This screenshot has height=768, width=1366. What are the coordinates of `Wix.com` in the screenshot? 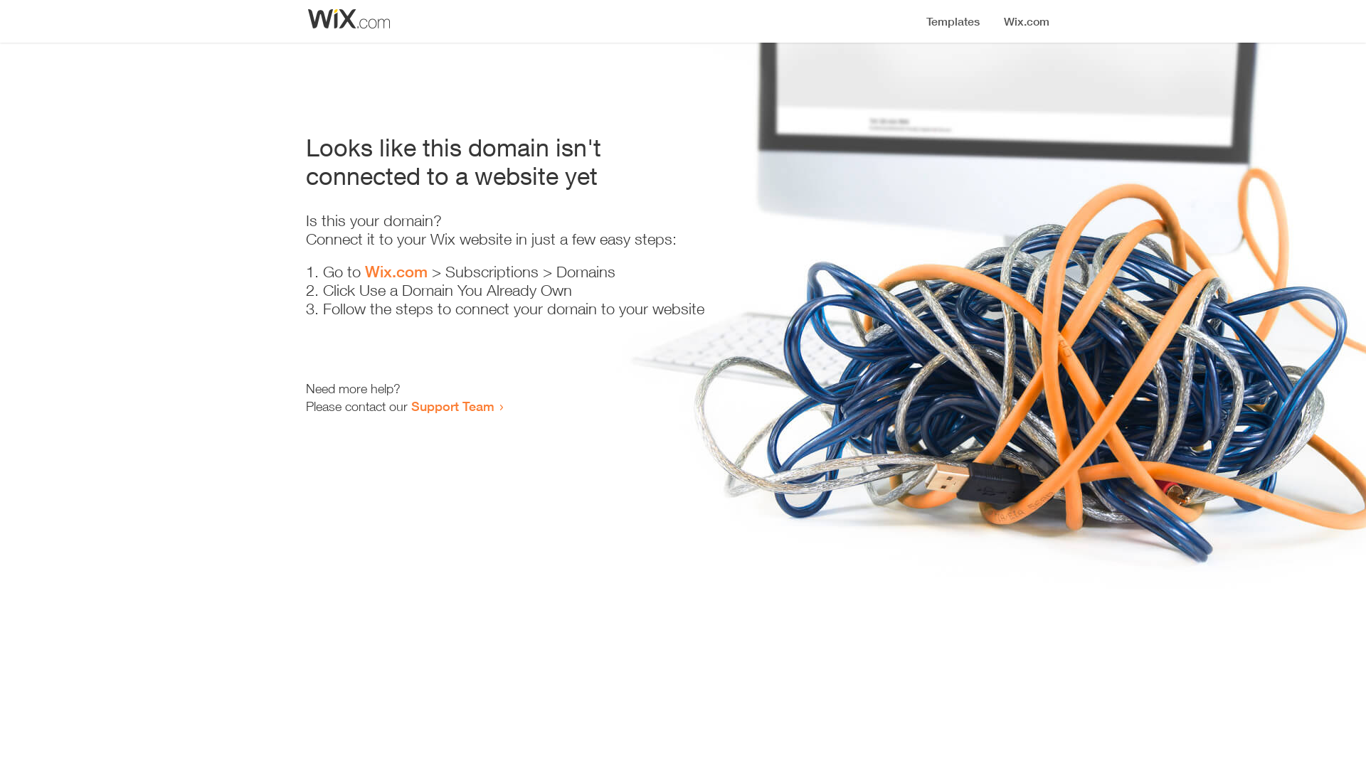 It's located at (396, 272).